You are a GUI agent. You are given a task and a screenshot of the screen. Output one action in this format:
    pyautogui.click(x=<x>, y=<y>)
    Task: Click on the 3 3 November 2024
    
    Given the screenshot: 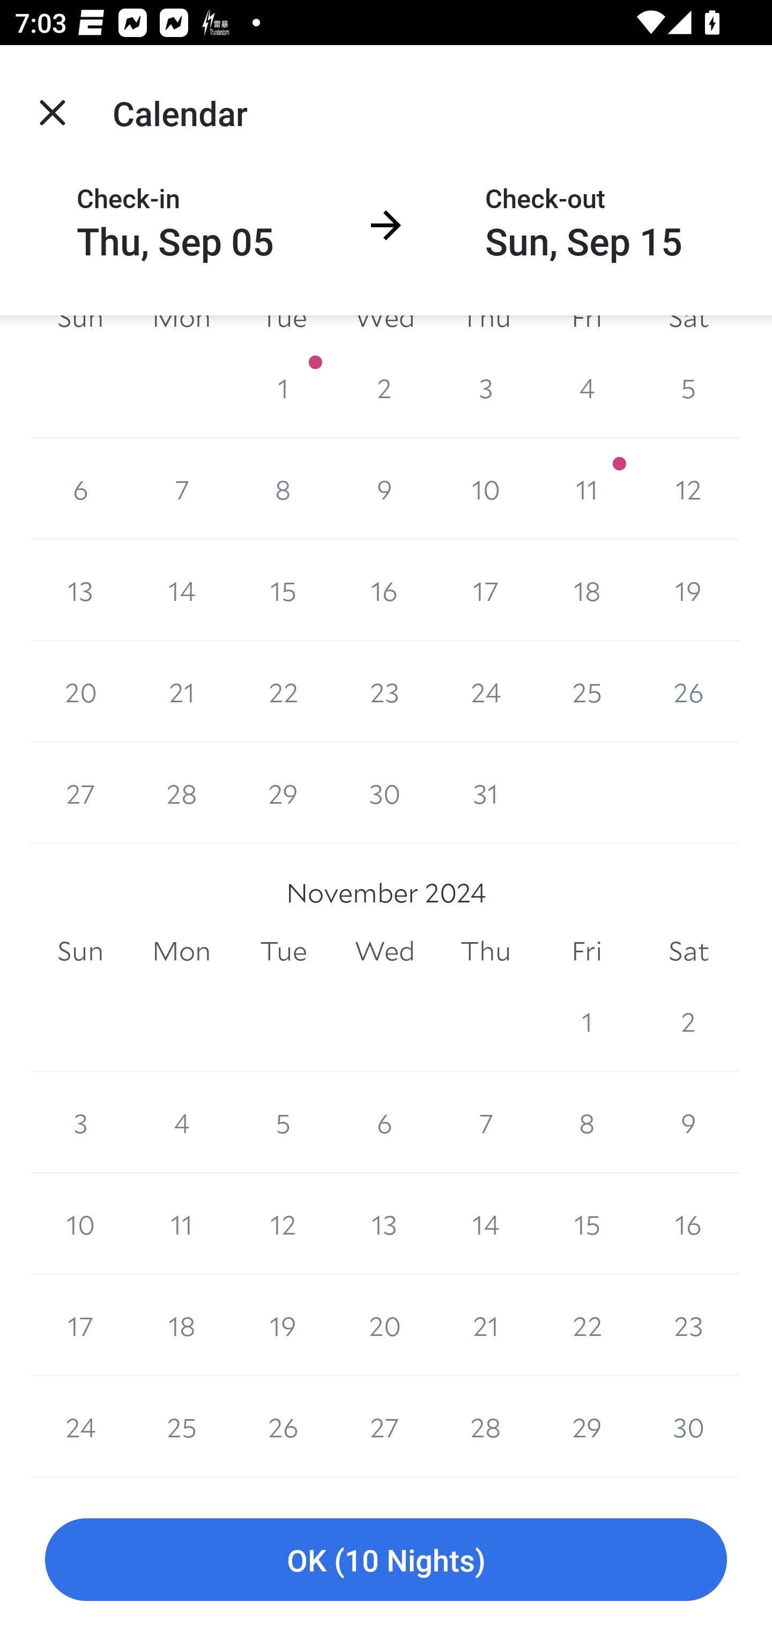 What is the action you would take?
    pyautogui.click(x=80, y=1122)
    